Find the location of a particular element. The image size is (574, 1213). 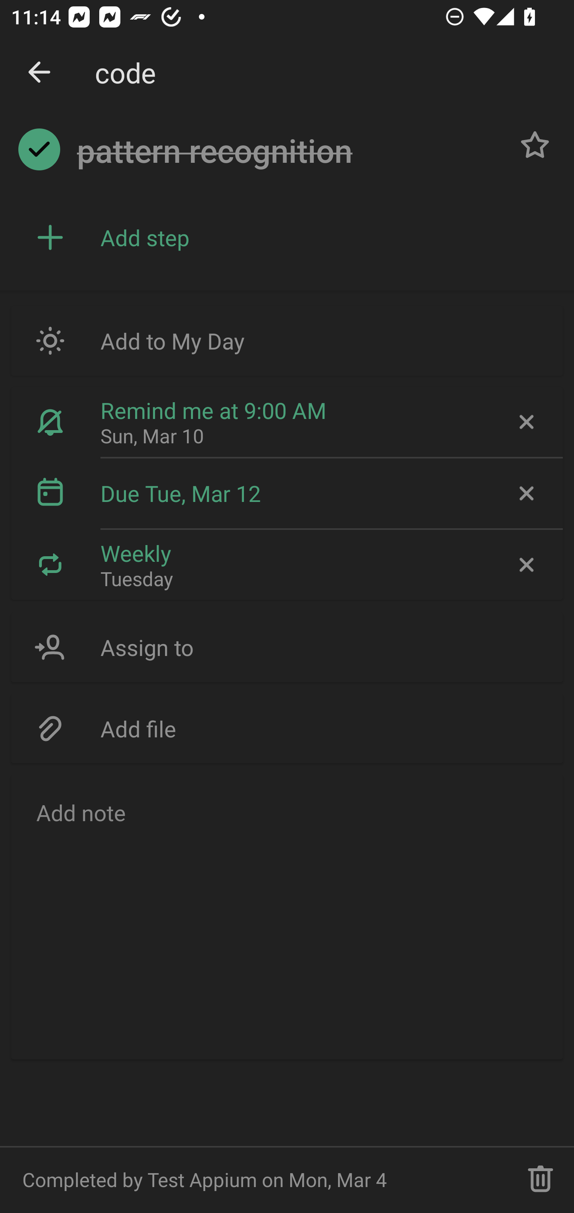

Delete task is located at coordinates (541, 1179).